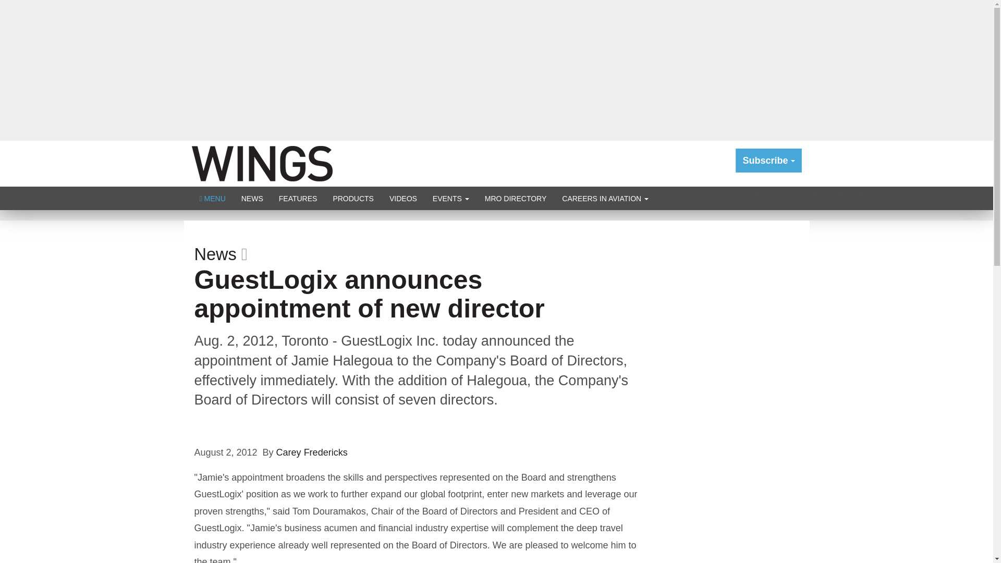 This screenshot has height=563, width=1001. I want to click on PRODUCTS, so click(352, 198).